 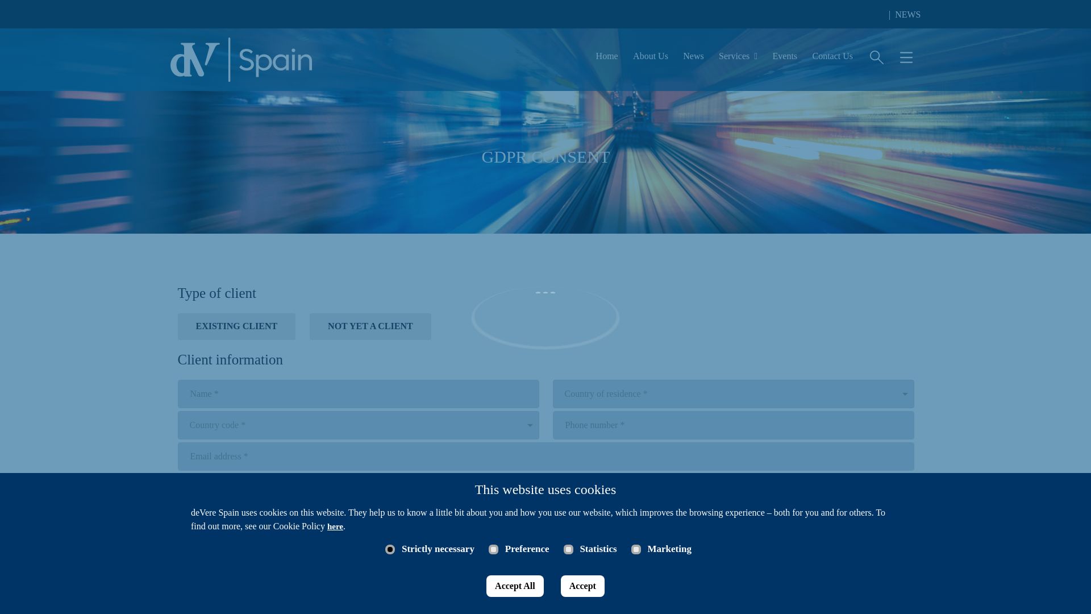 I want to click on Services  , so click(x=738, y=60).